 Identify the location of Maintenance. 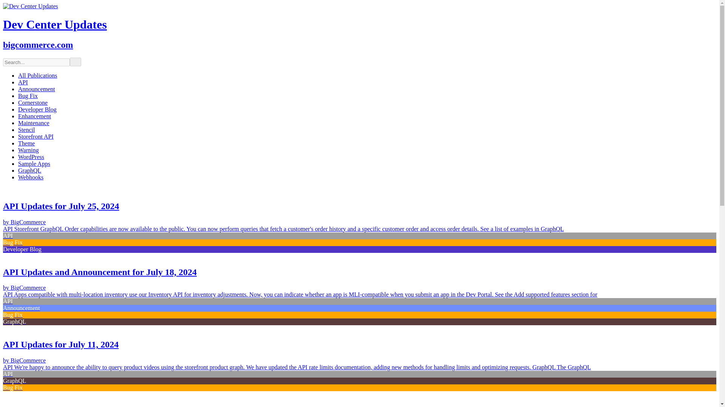
(34, 123).